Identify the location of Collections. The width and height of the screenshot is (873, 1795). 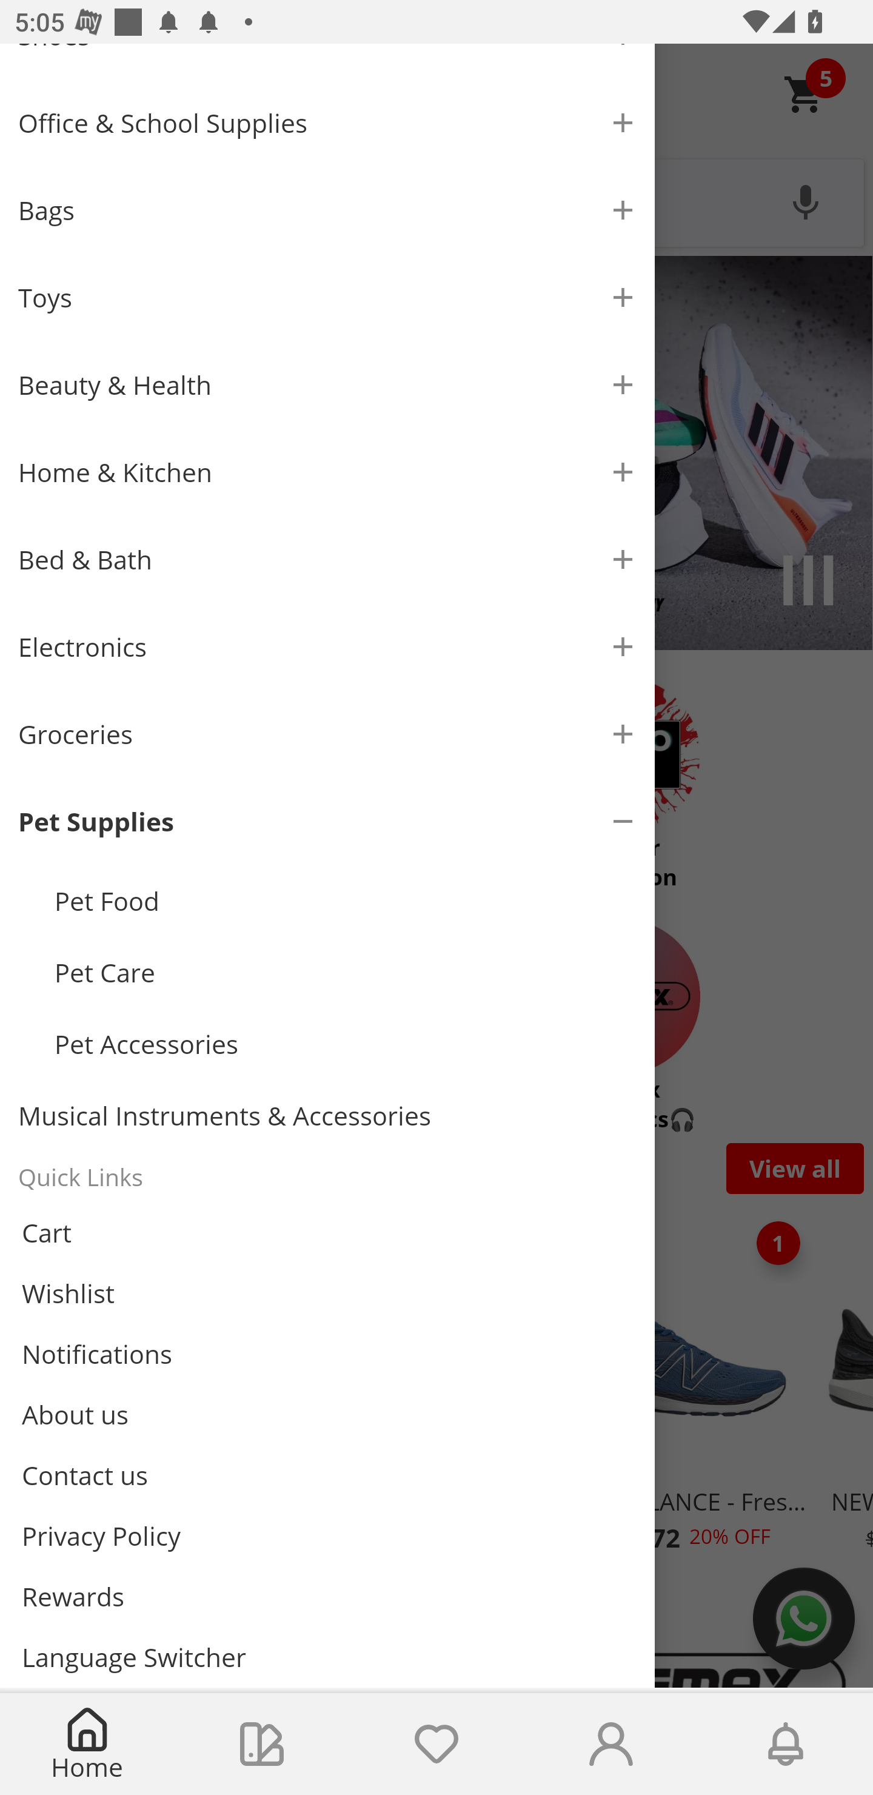
(262, 1744).